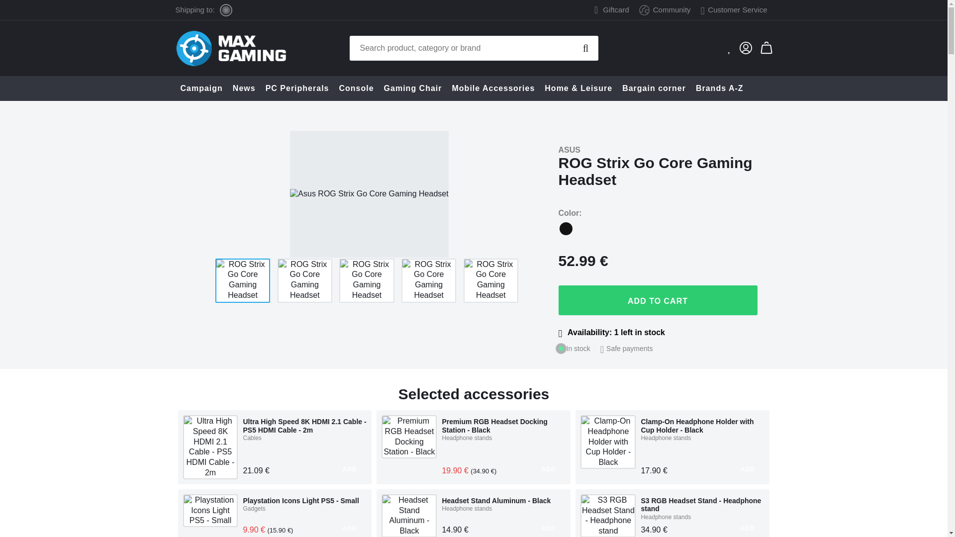 This screenshot has height=537, width=955. What do you see at coordinates (297, 89) in the screenshot?
I see `PC Peripherals` at bounding box center [297, 89].